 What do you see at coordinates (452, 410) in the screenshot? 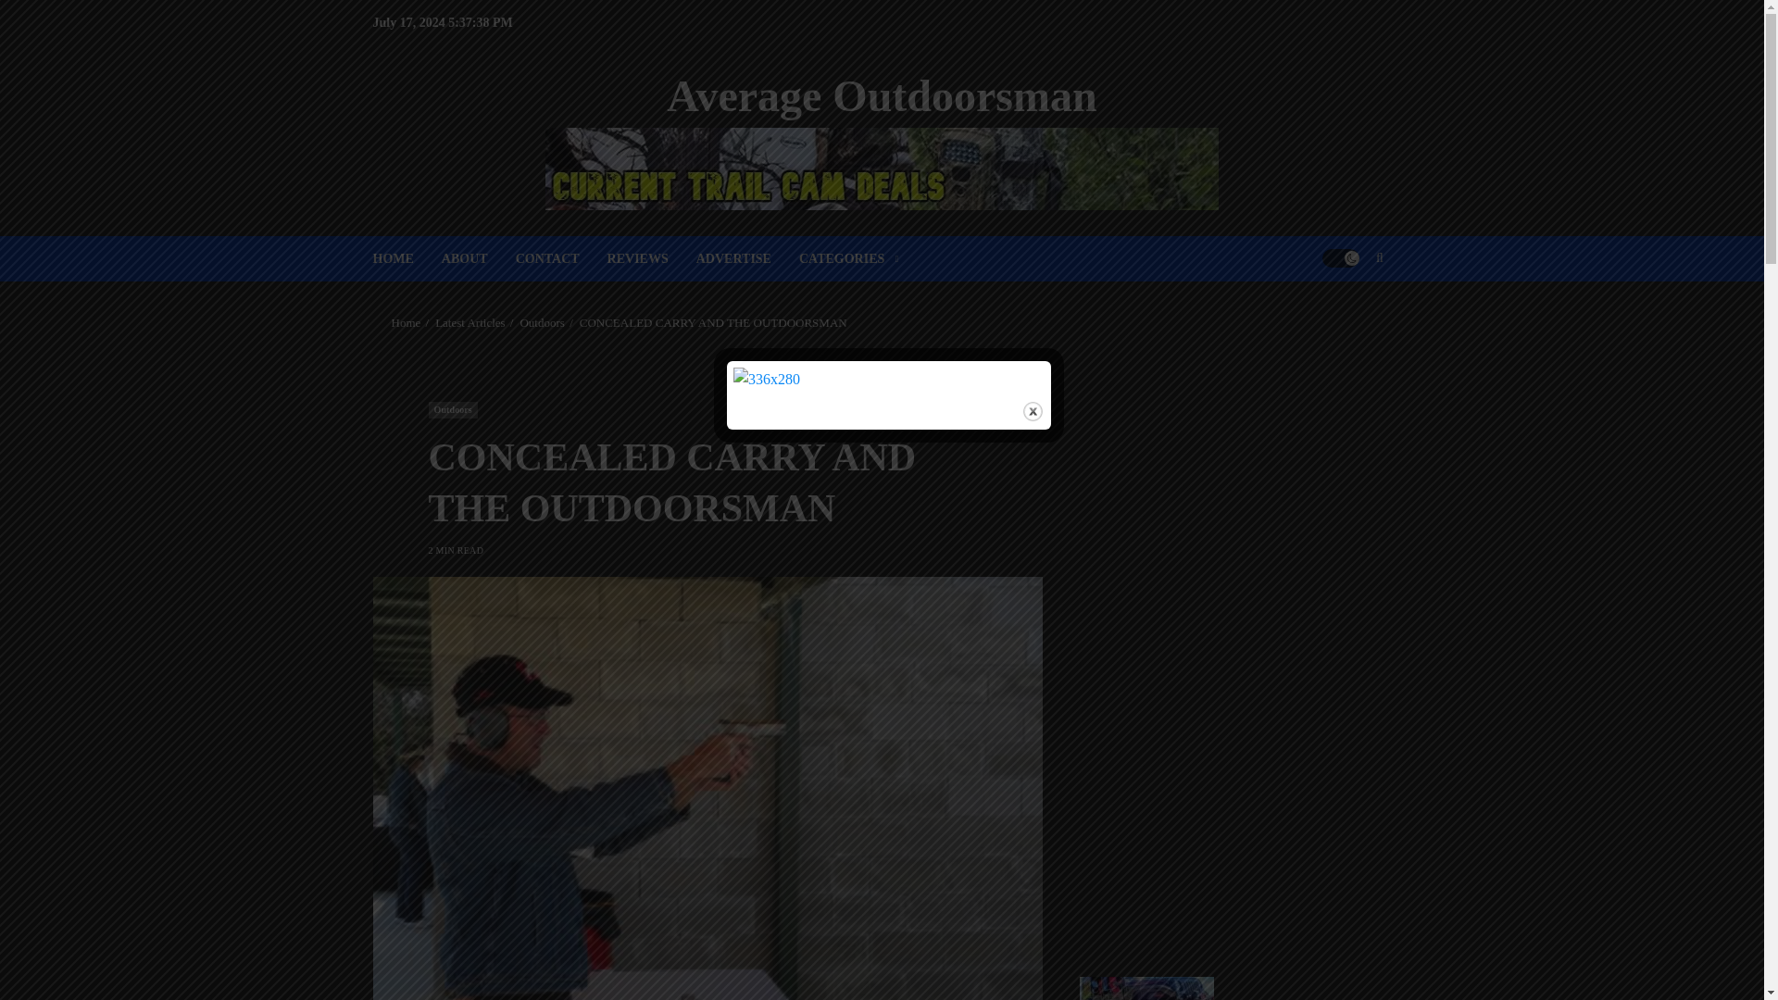
I see `Outdoors` at bounding box center [452, 410].